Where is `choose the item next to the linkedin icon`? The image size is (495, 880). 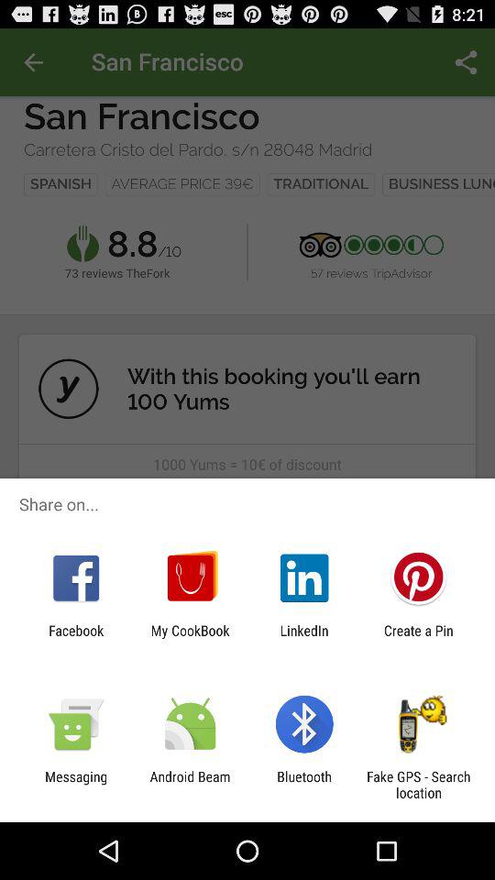 choose the item next to the linkedin icon is located at coordinates (190, 638).